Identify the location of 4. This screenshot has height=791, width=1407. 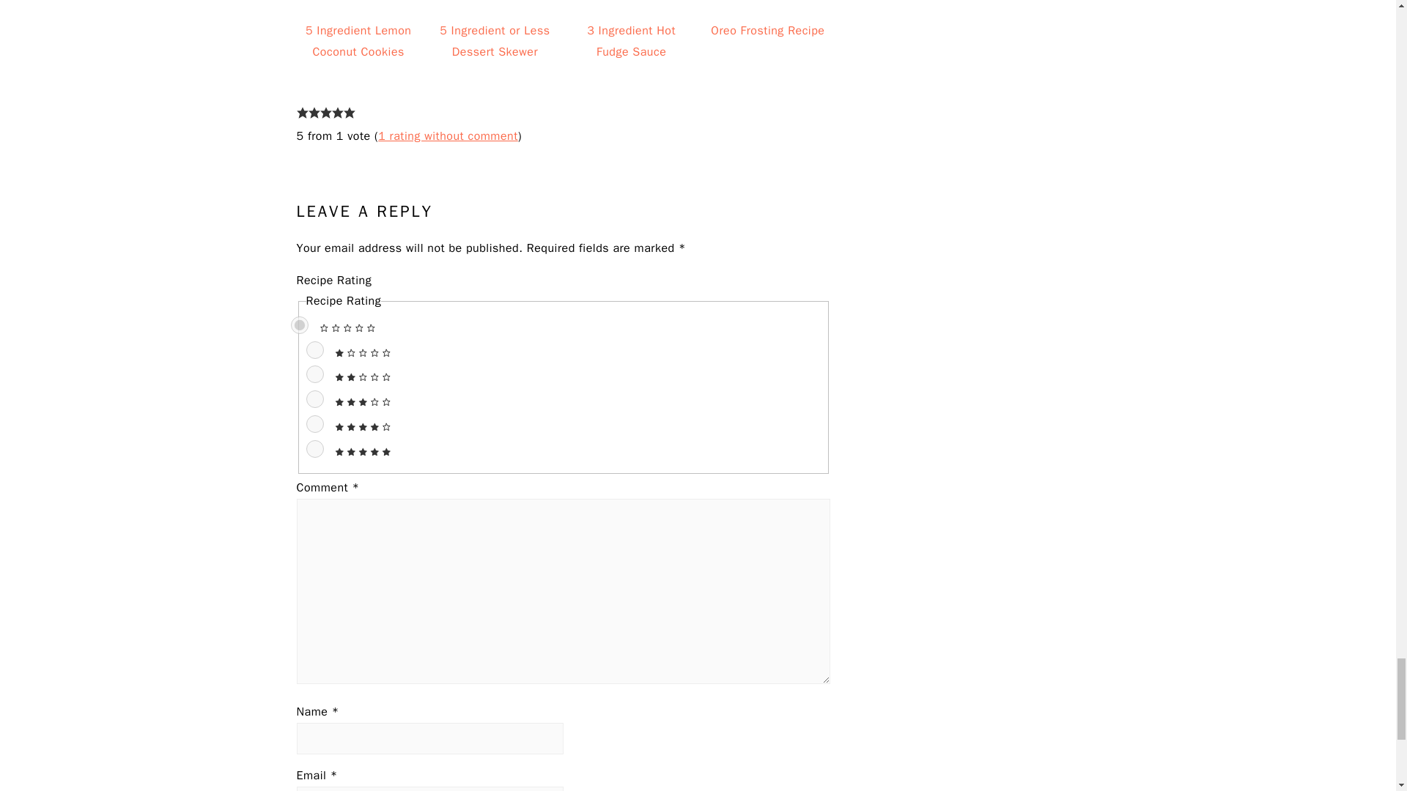
(315, 423).